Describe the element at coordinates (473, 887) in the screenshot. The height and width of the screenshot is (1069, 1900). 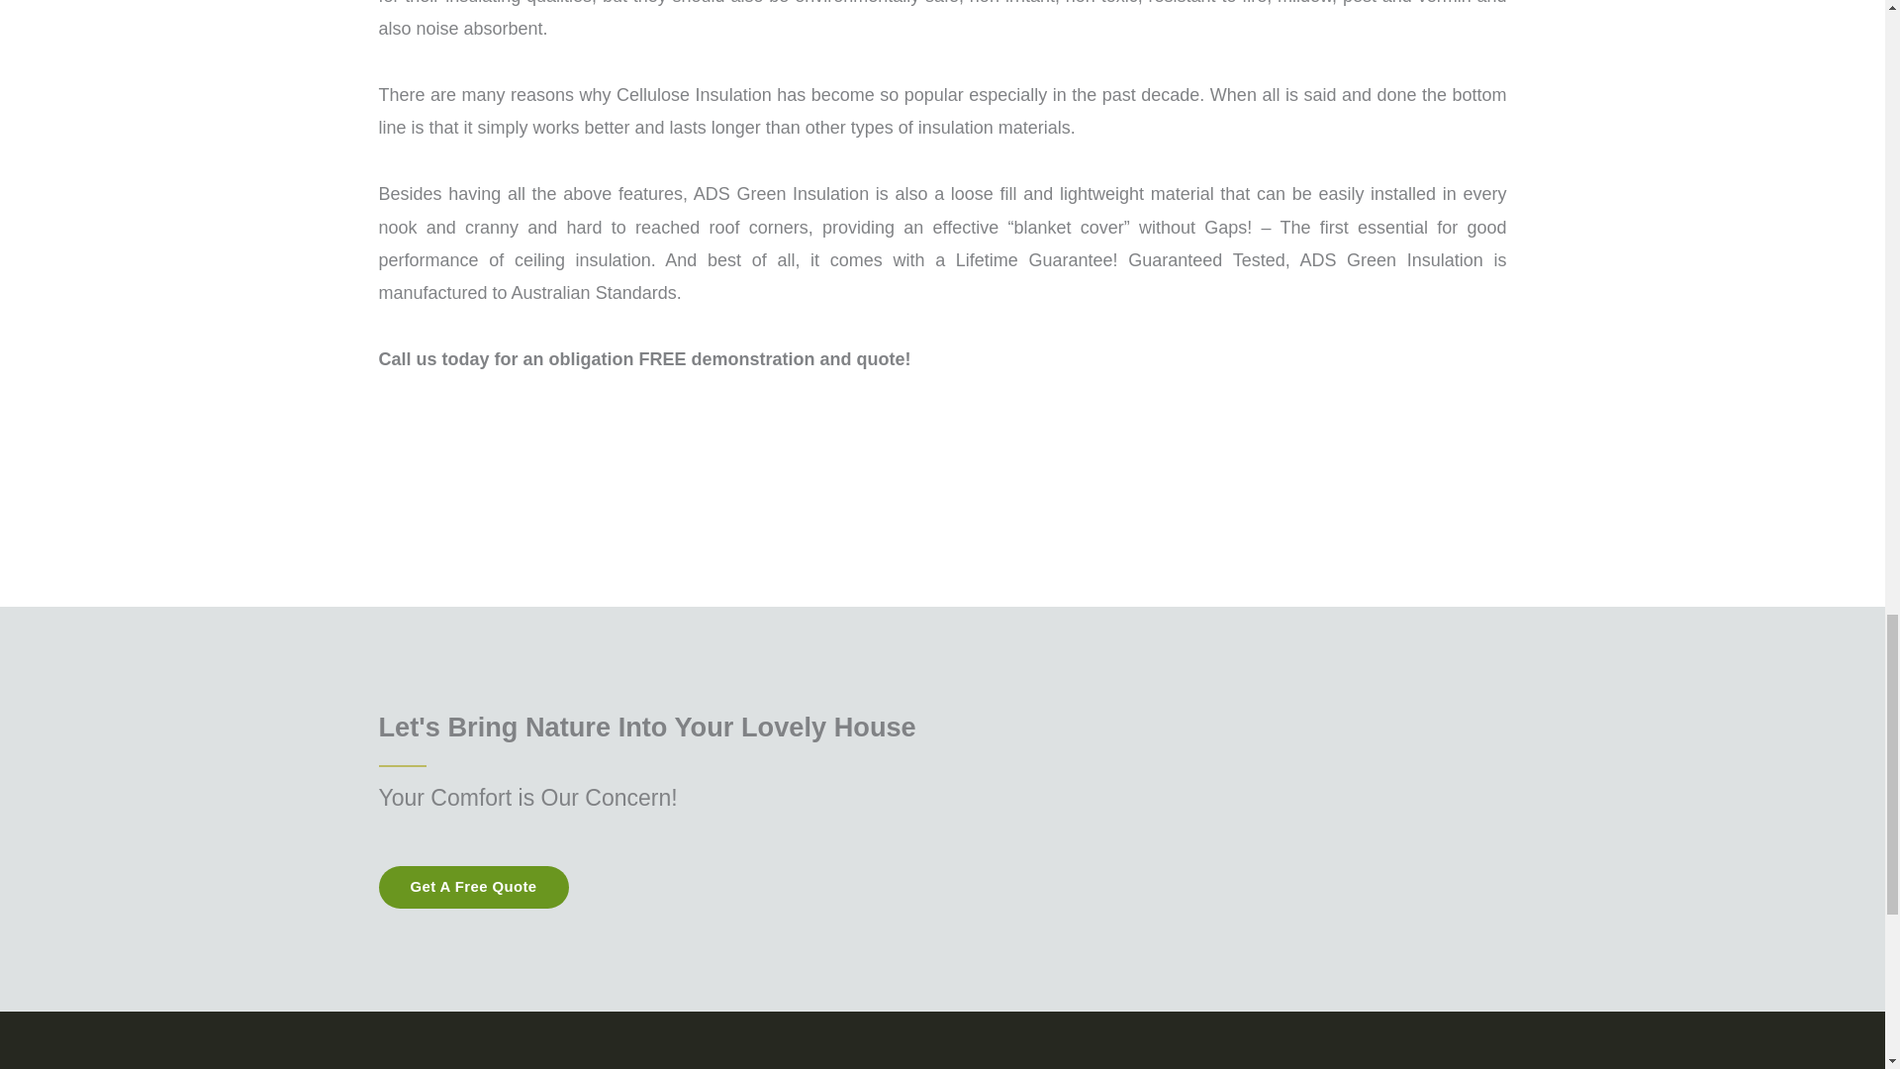
I see `Get A Free Quote` at that location.